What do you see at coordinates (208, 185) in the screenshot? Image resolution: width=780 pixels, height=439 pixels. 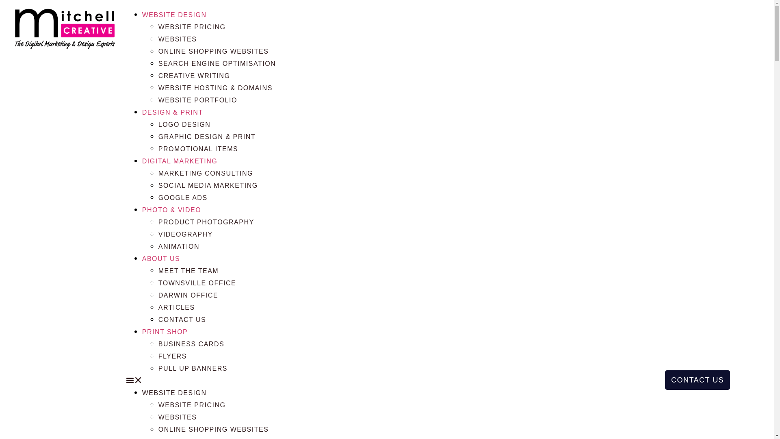 I see `SOCIAL MEDIA MARKETING` at bounding box center [208, 185].